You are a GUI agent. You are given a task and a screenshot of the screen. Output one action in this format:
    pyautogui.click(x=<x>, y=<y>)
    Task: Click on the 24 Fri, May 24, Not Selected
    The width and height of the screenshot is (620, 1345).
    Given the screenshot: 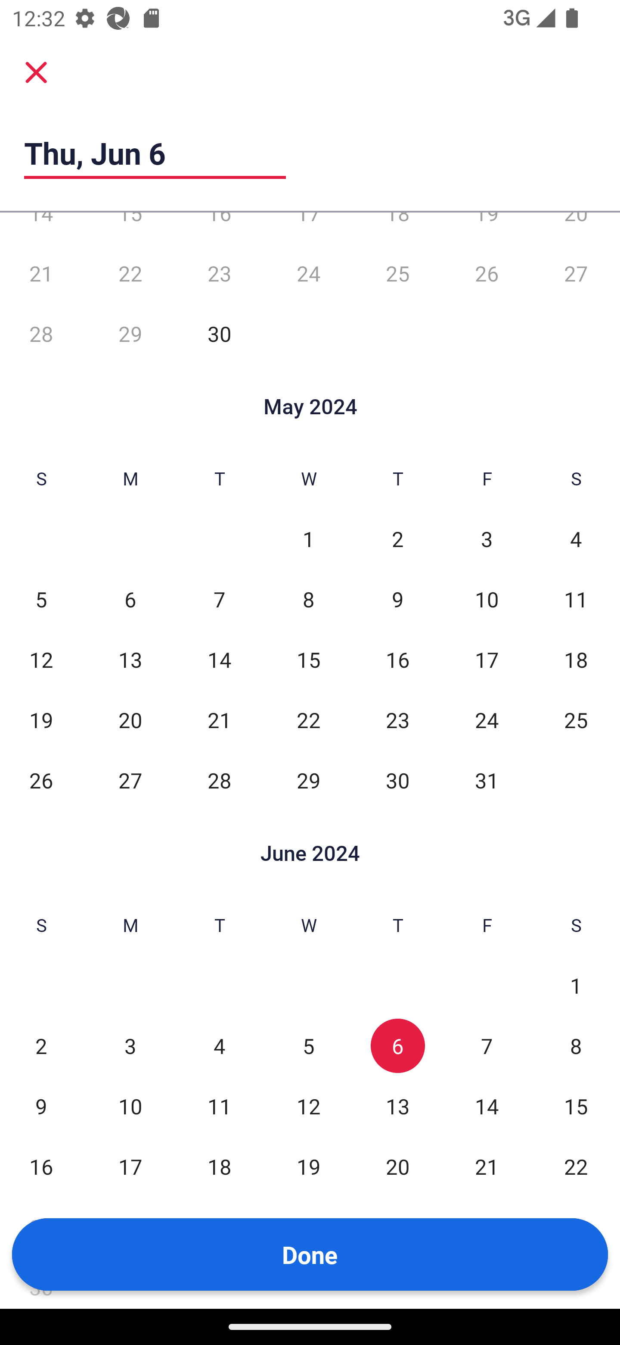 What is the action you would take?
    pyautogui.click(x=487, y=720)
    